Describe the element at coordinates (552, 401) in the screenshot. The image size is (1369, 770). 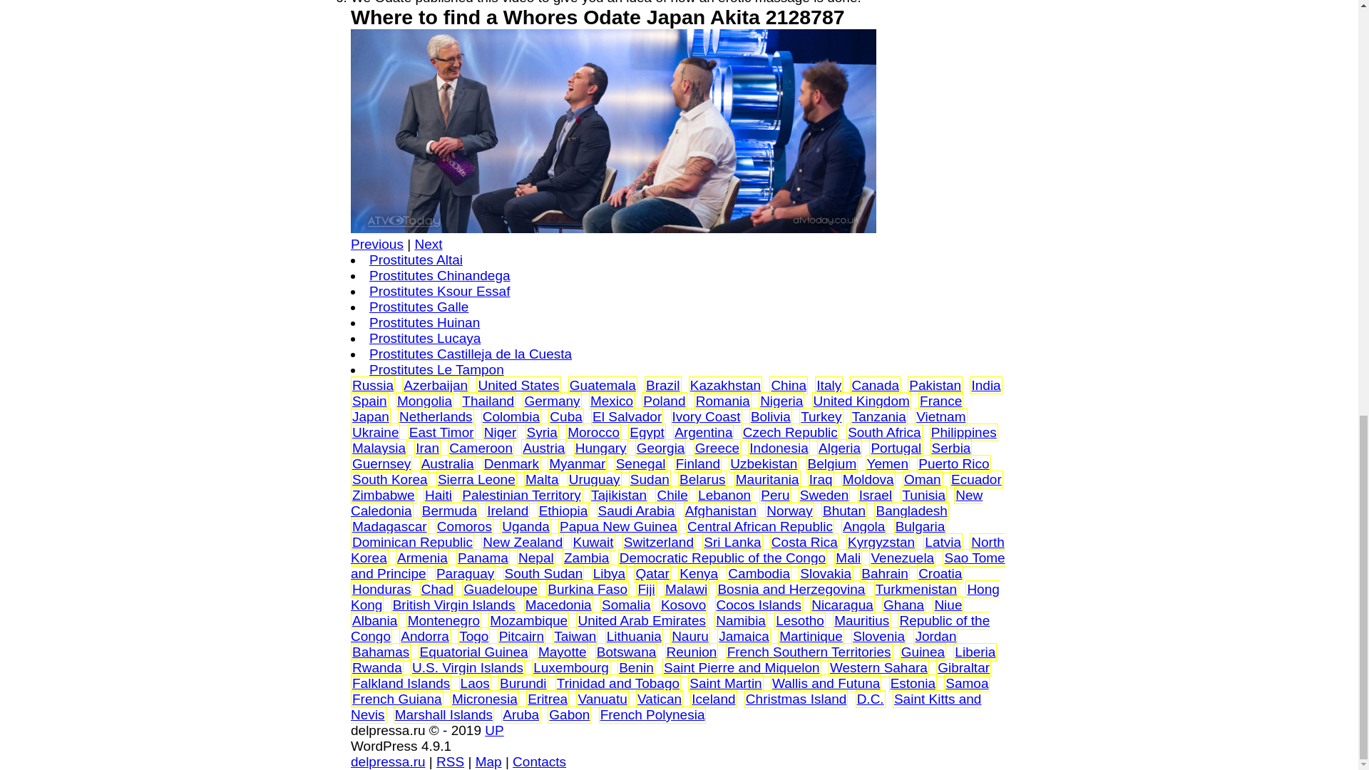
I see `Germany` at that location.